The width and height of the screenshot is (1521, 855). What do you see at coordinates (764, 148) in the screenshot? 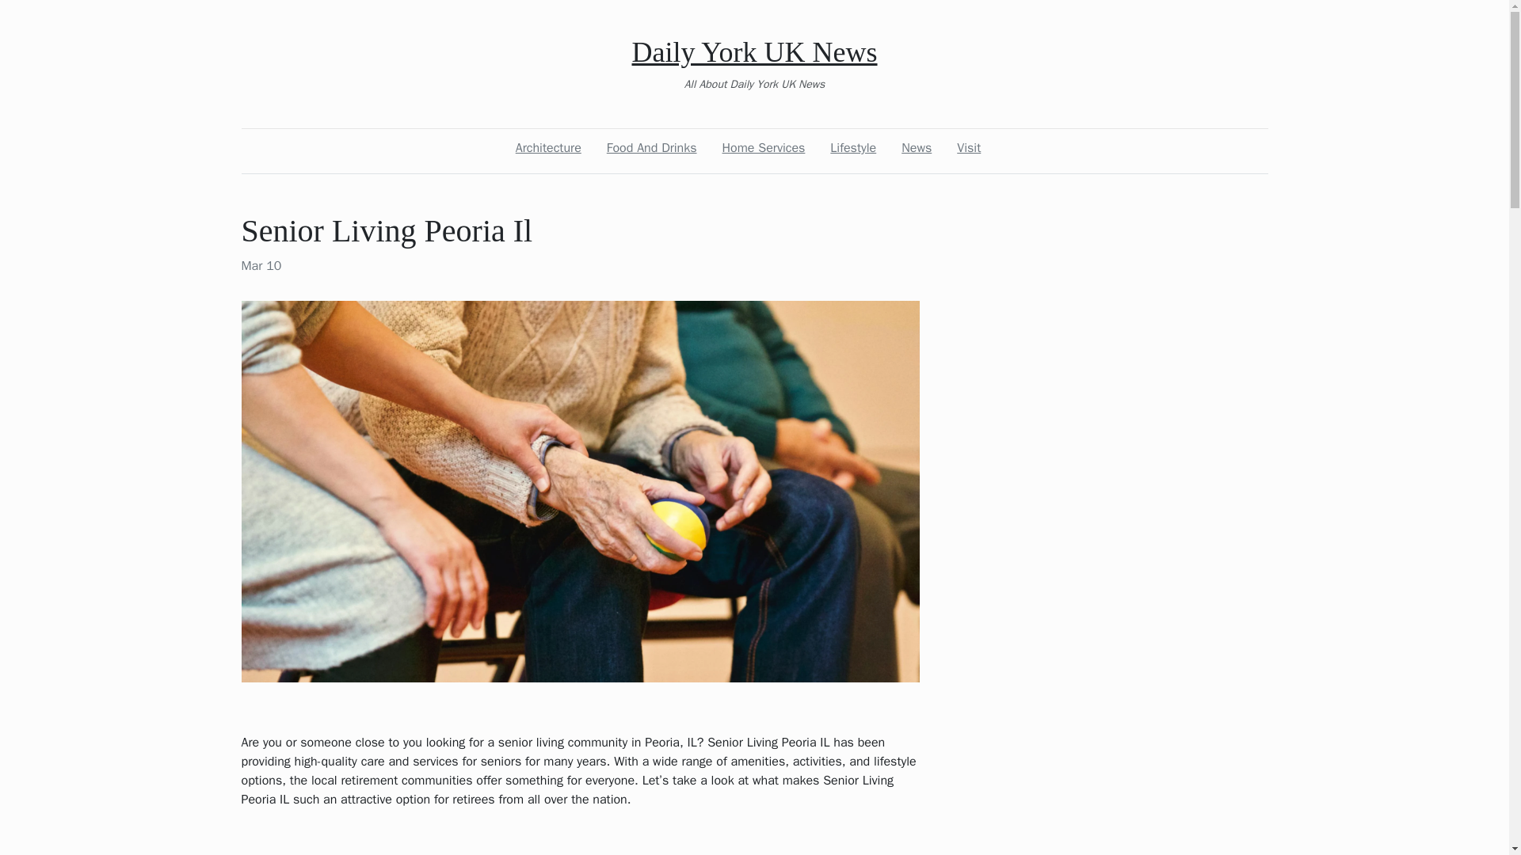
I see `Home Services` at bounding box center [764, 148].